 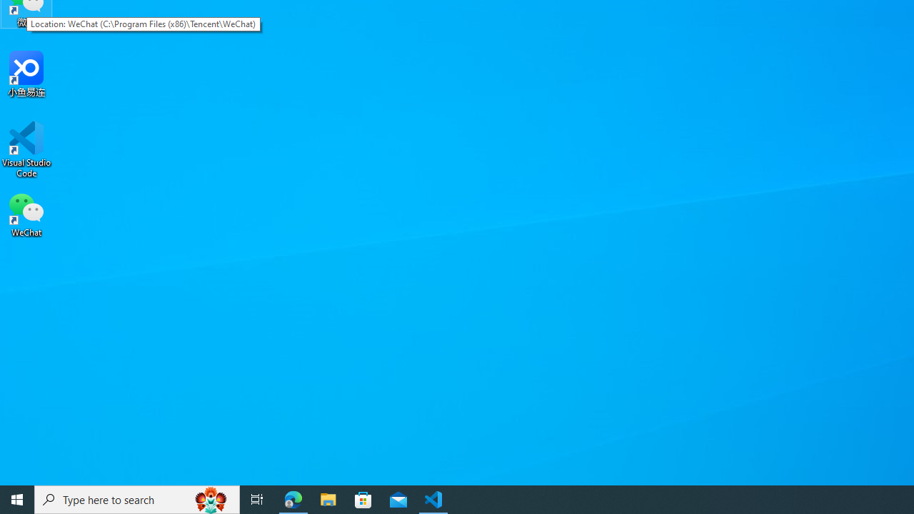 What do you see at coordinates (433, 500) in the screenshot?
I see `Visual Studio Code - 1 running window` at bounding box center [433, 500].